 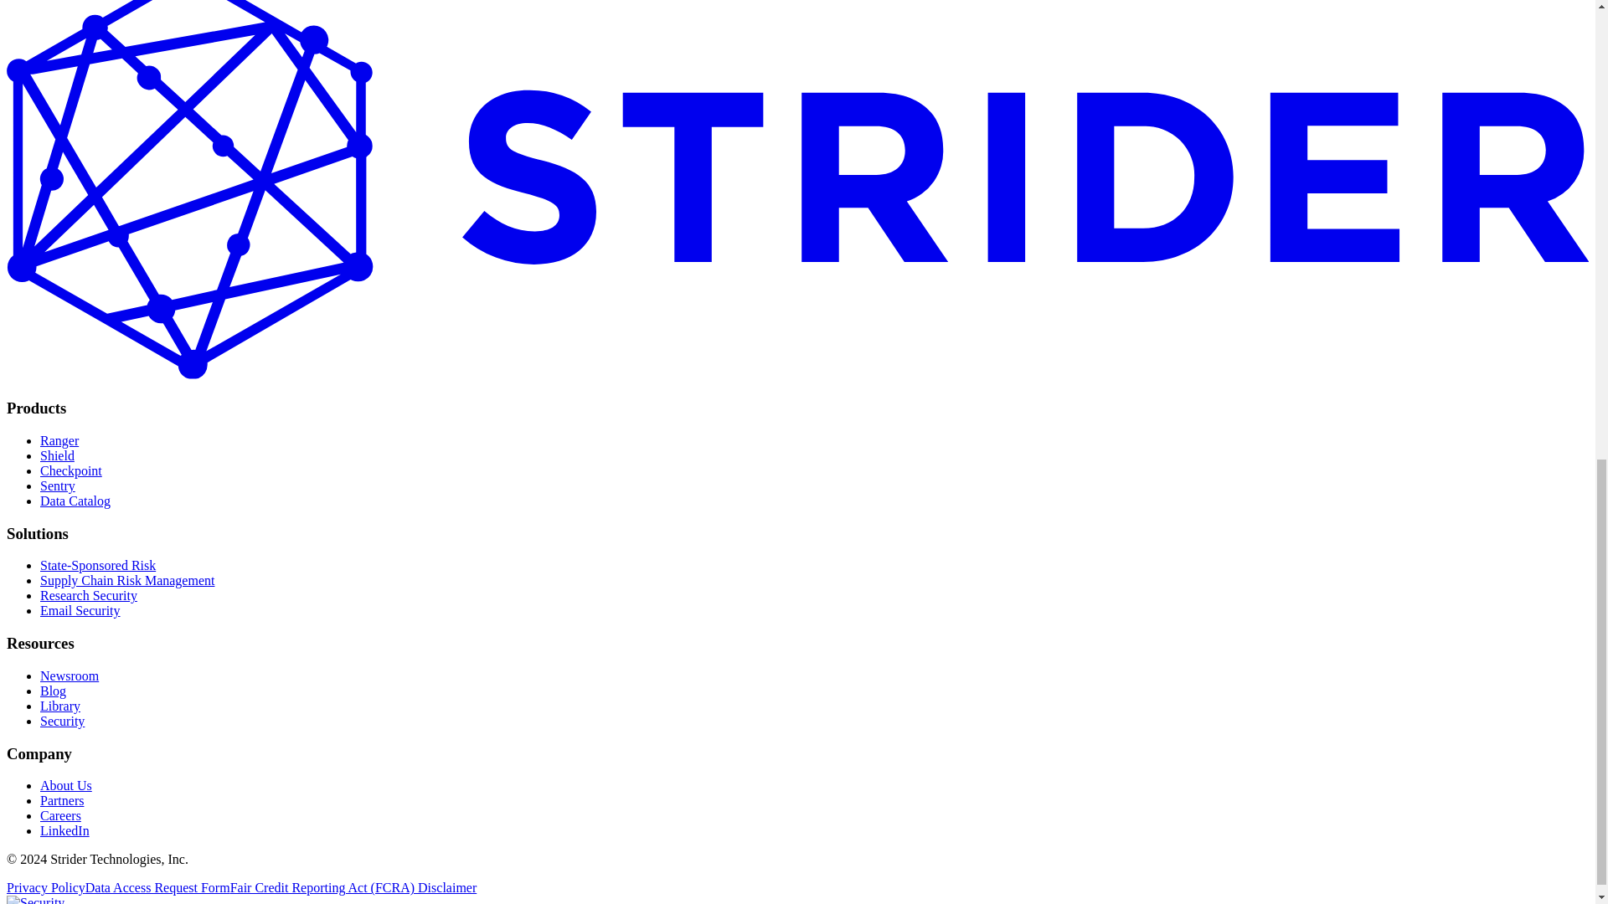 What do you see at coordinates (71, 470) in the screenshot?
I see `Checkpoint` at bounding box center [71, 470].